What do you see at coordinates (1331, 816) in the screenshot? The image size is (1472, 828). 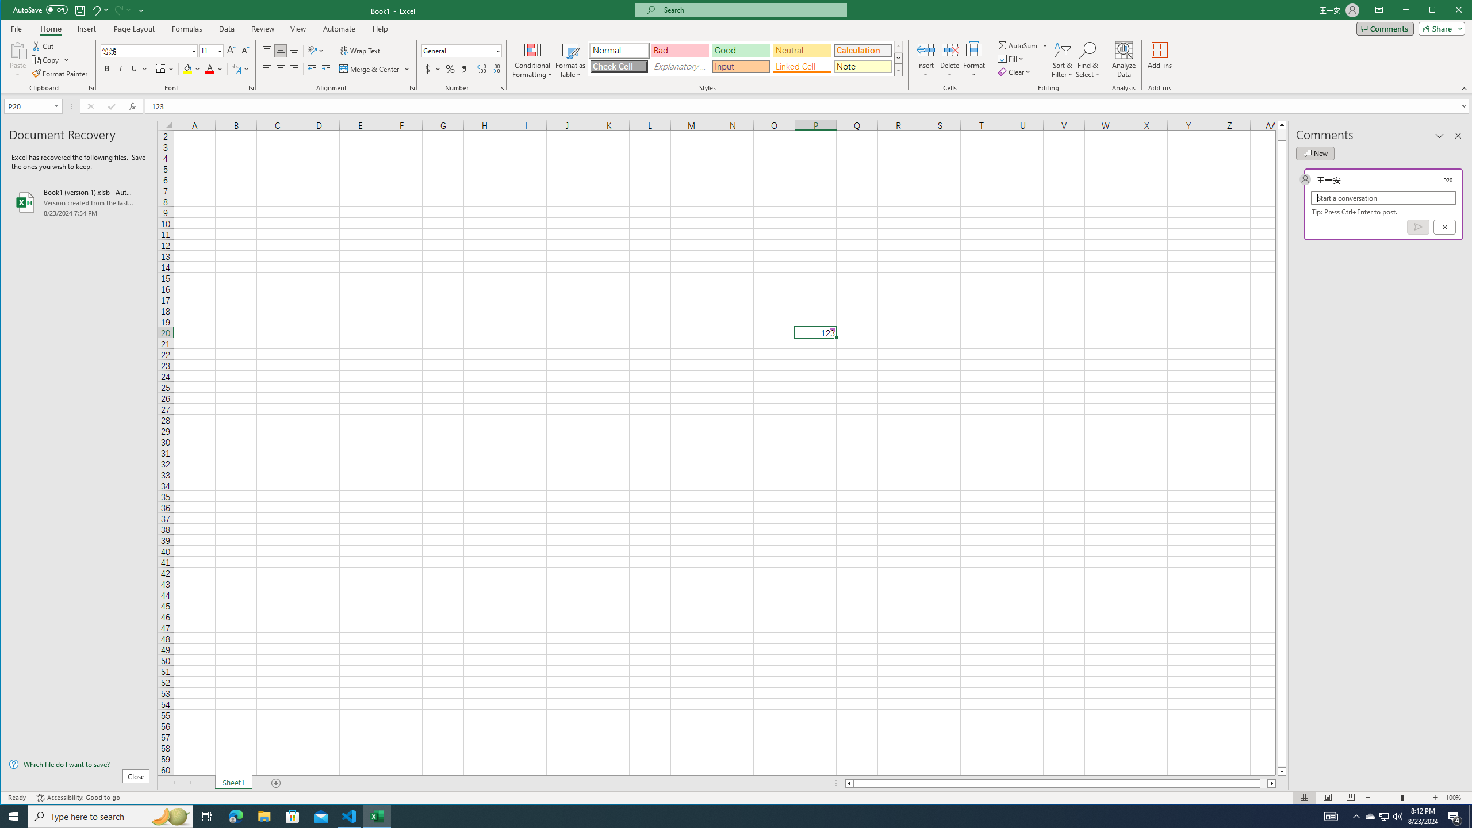 I see `AutomationID: 4105` at bounding box center [1331, 816].